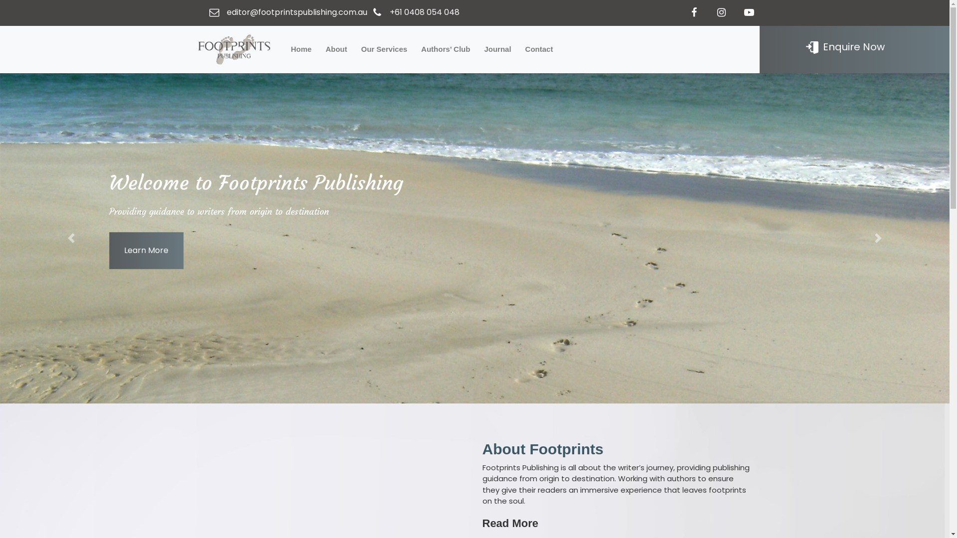 Image resolution: width=957 pixels, height=538 pixels. Describe the element at coordinates (510, 523) in the screenshot. I see `Read More` at that location.